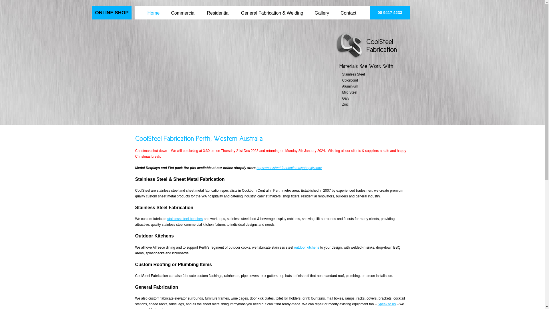 The image size is (549, 309). I want to click on General Fabrication & Welding, so click(272, 9).